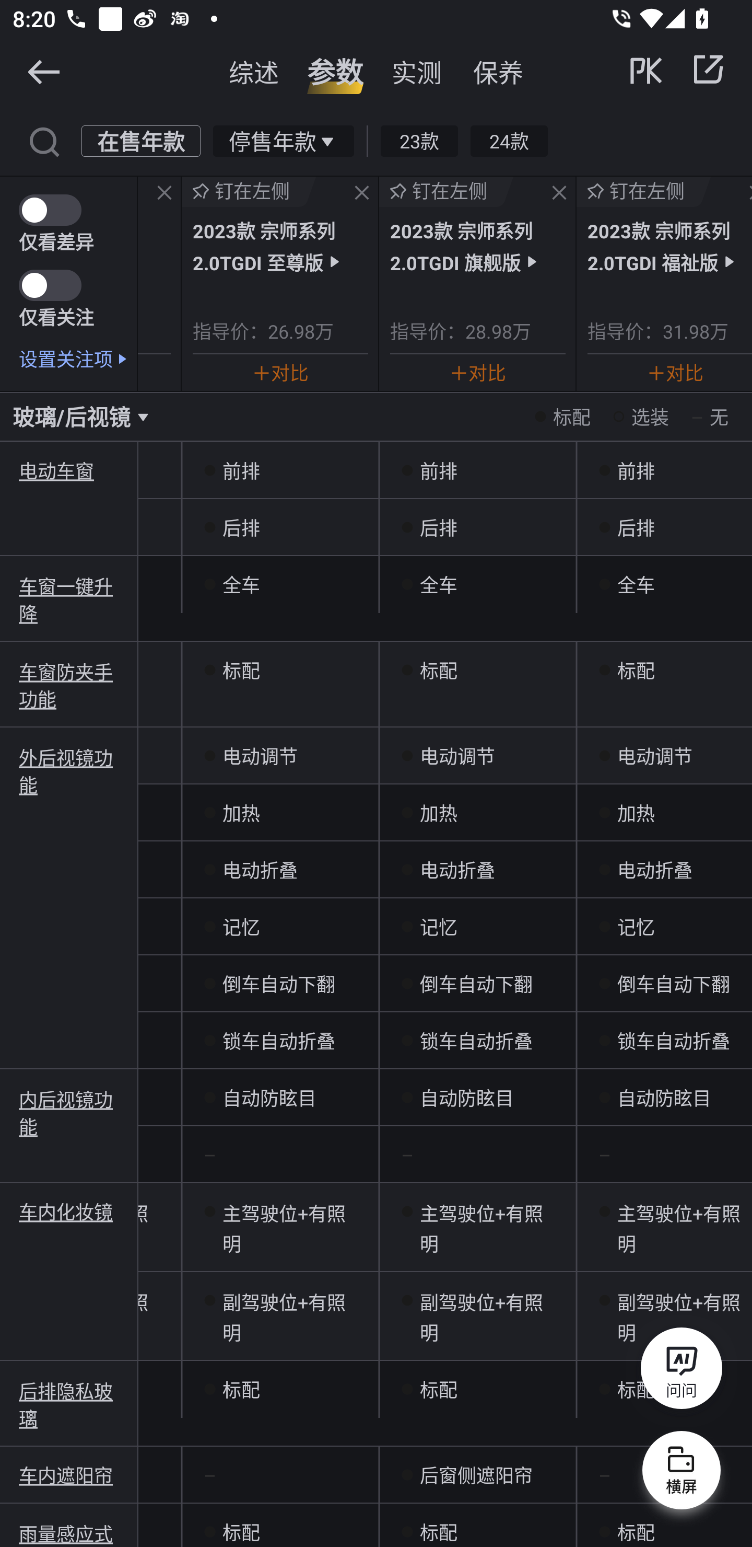 The width and height of the screenshot is (752, 1547). What do you see at coordinates (376, 417) in the screenshot?
I see `玻璃/后视镜  标配 选装 无` at bounding box center [376, 417].